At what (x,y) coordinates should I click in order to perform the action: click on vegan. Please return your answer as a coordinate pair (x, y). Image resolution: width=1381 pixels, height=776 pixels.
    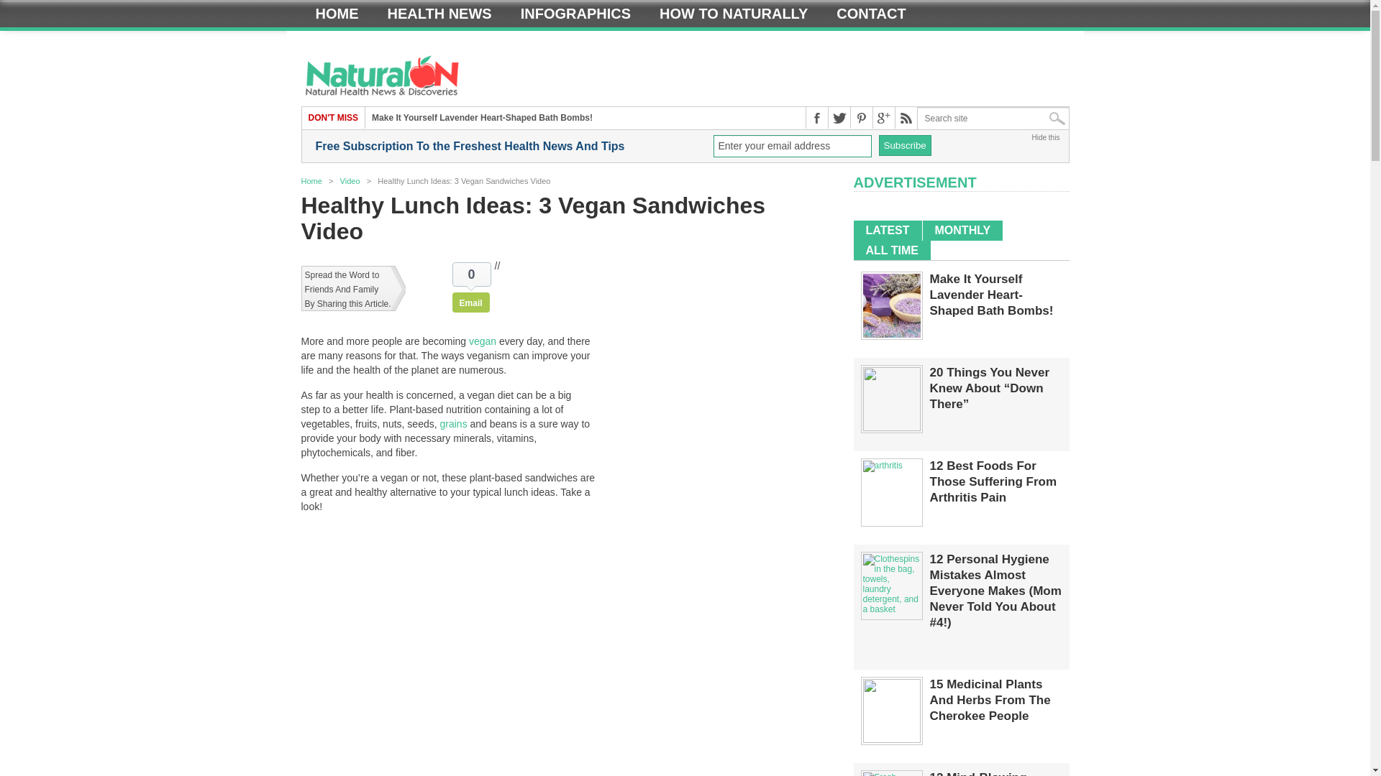
    Looking at the image, I should click on (482, 341).